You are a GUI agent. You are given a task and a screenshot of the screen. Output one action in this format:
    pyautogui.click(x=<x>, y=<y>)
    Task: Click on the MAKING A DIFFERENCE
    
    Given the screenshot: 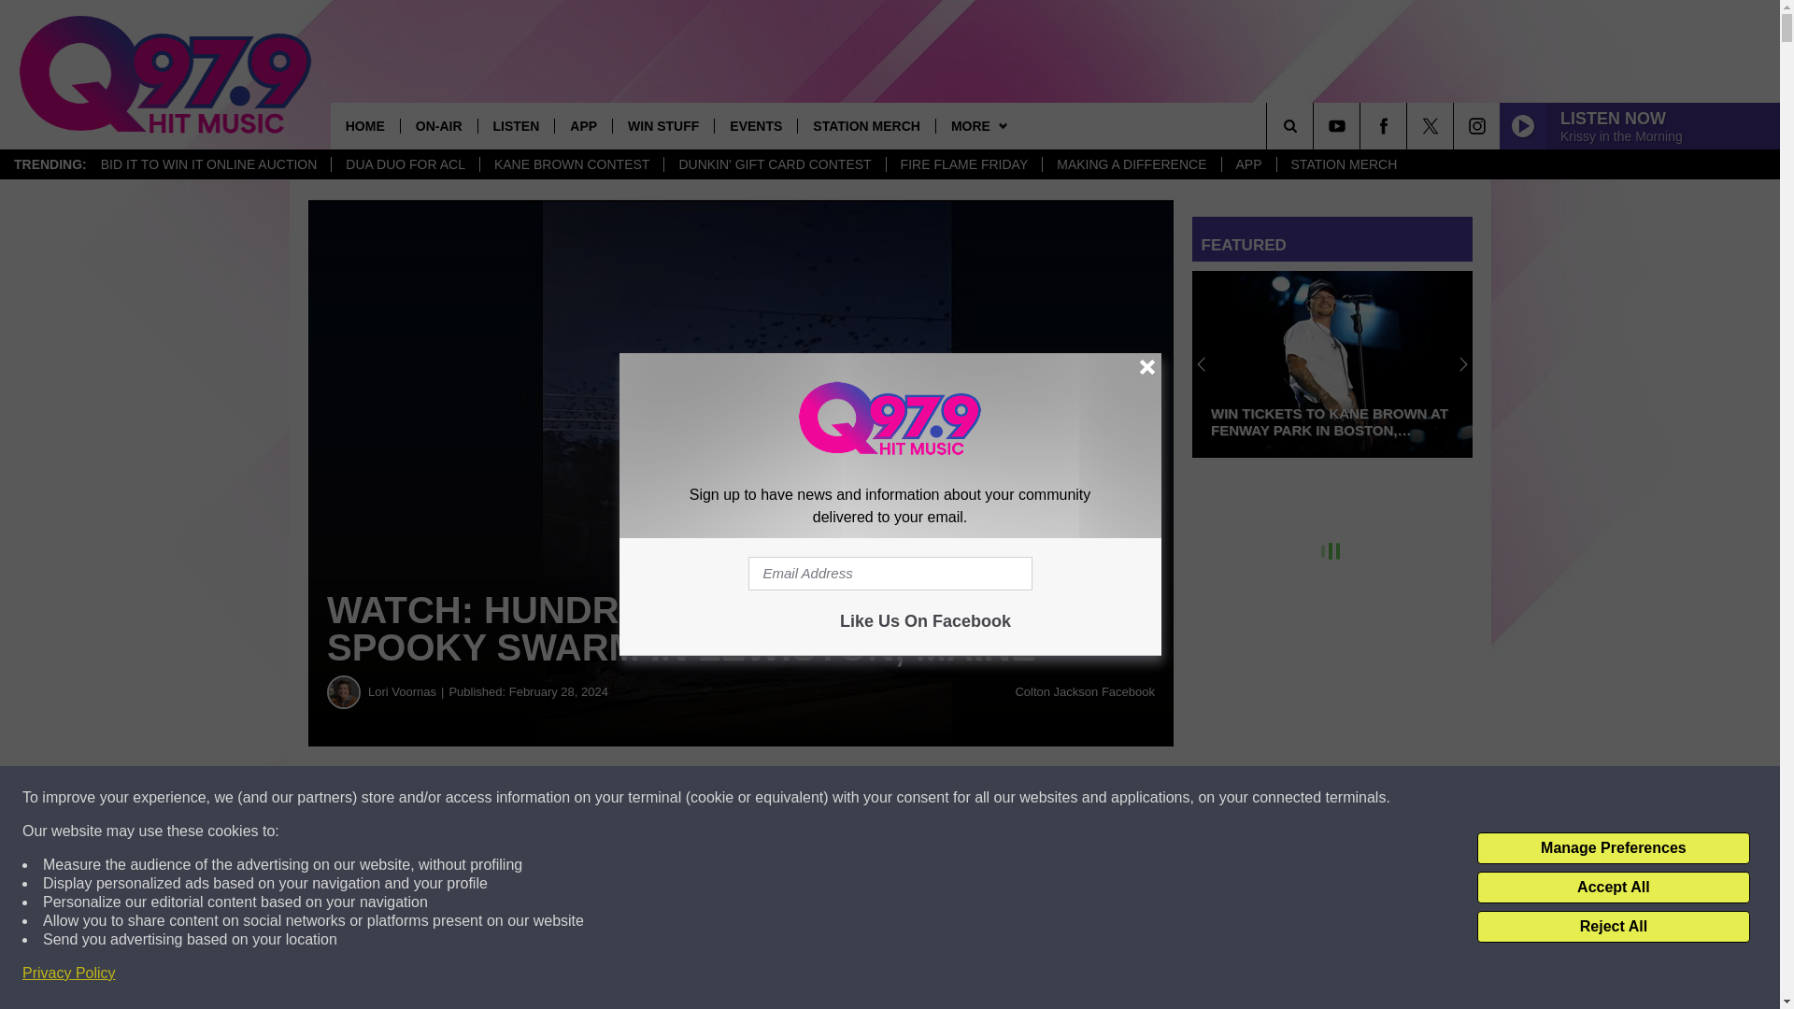 What is the action you would take?
    pyautogui.click(x=1131, y=164)
    